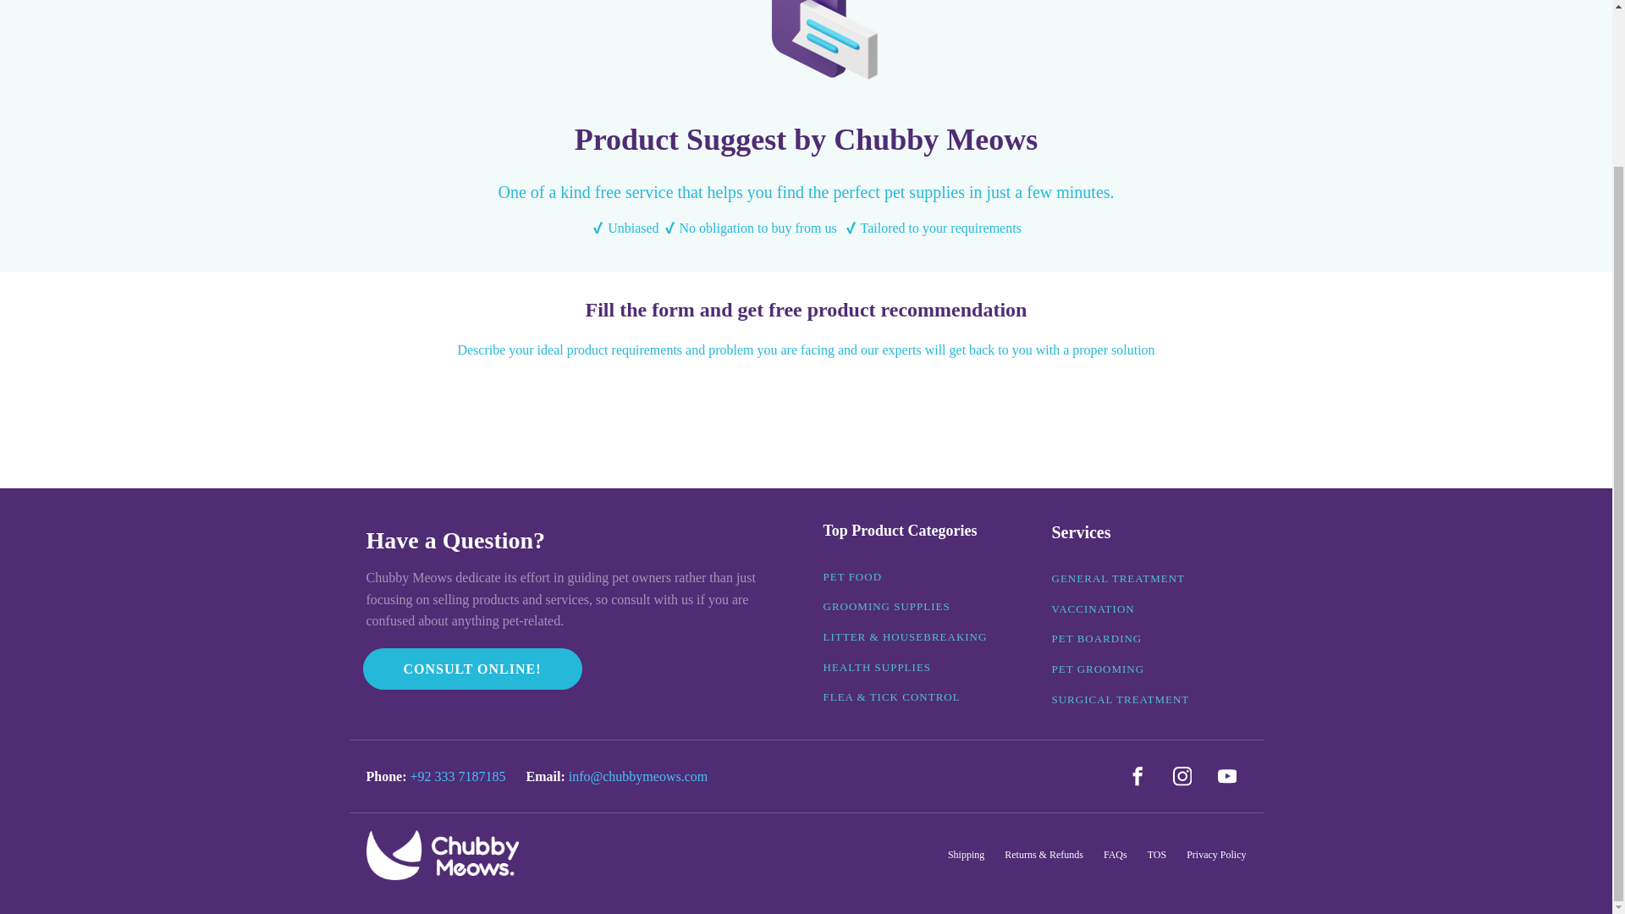 The height and width of the screenshot is (914, 1625). I want to click on TOS, so click(1156, 855).